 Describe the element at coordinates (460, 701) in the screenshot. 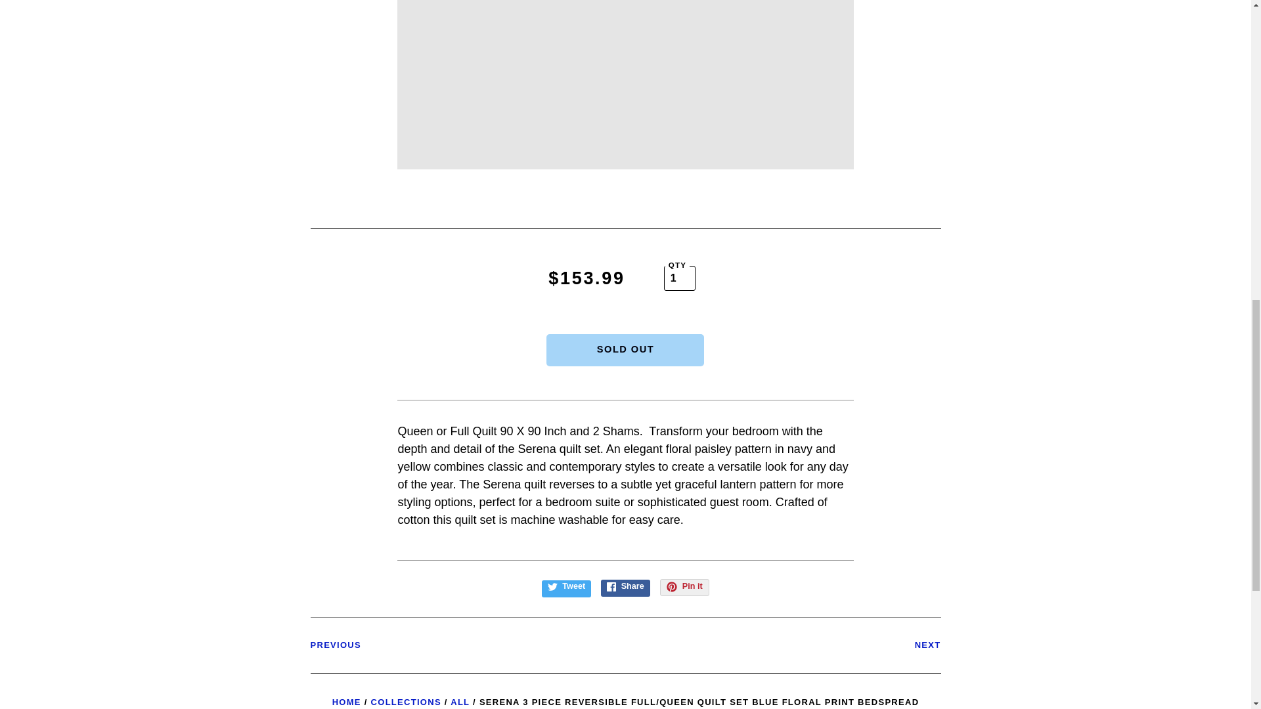

I see `ALL` at that location.